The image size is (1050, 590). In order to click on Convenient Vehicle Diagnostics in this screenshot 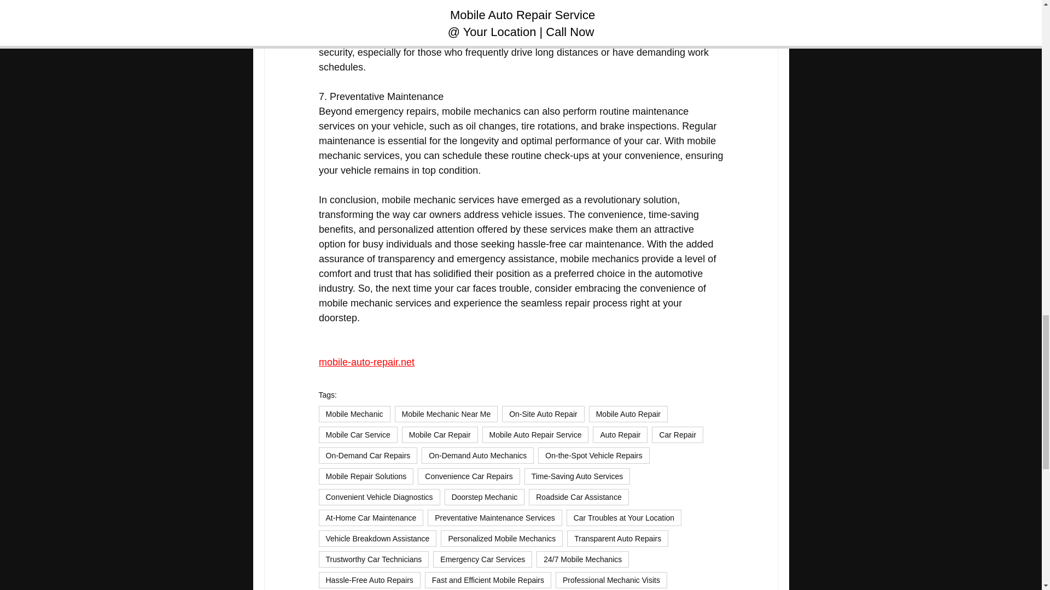, I will do `click(378, 497)`.